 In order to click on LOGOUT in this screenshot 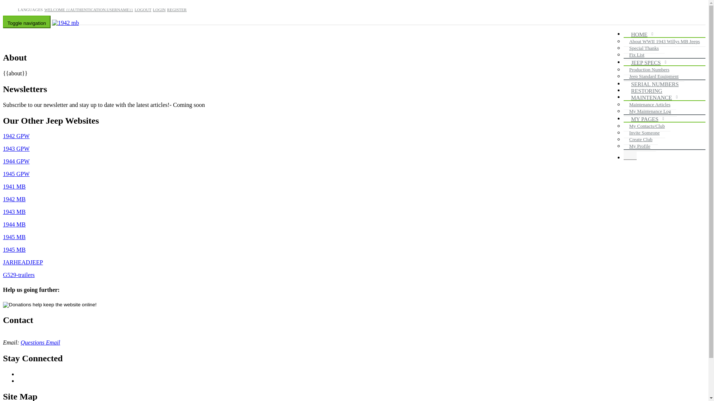, I will do `click(143, 10)`.